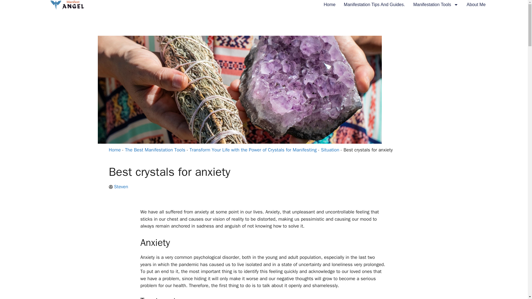  Describe the element at coordinates (155, 150) in the screenshot. I see `The Best Manifestation Tools` at that location.